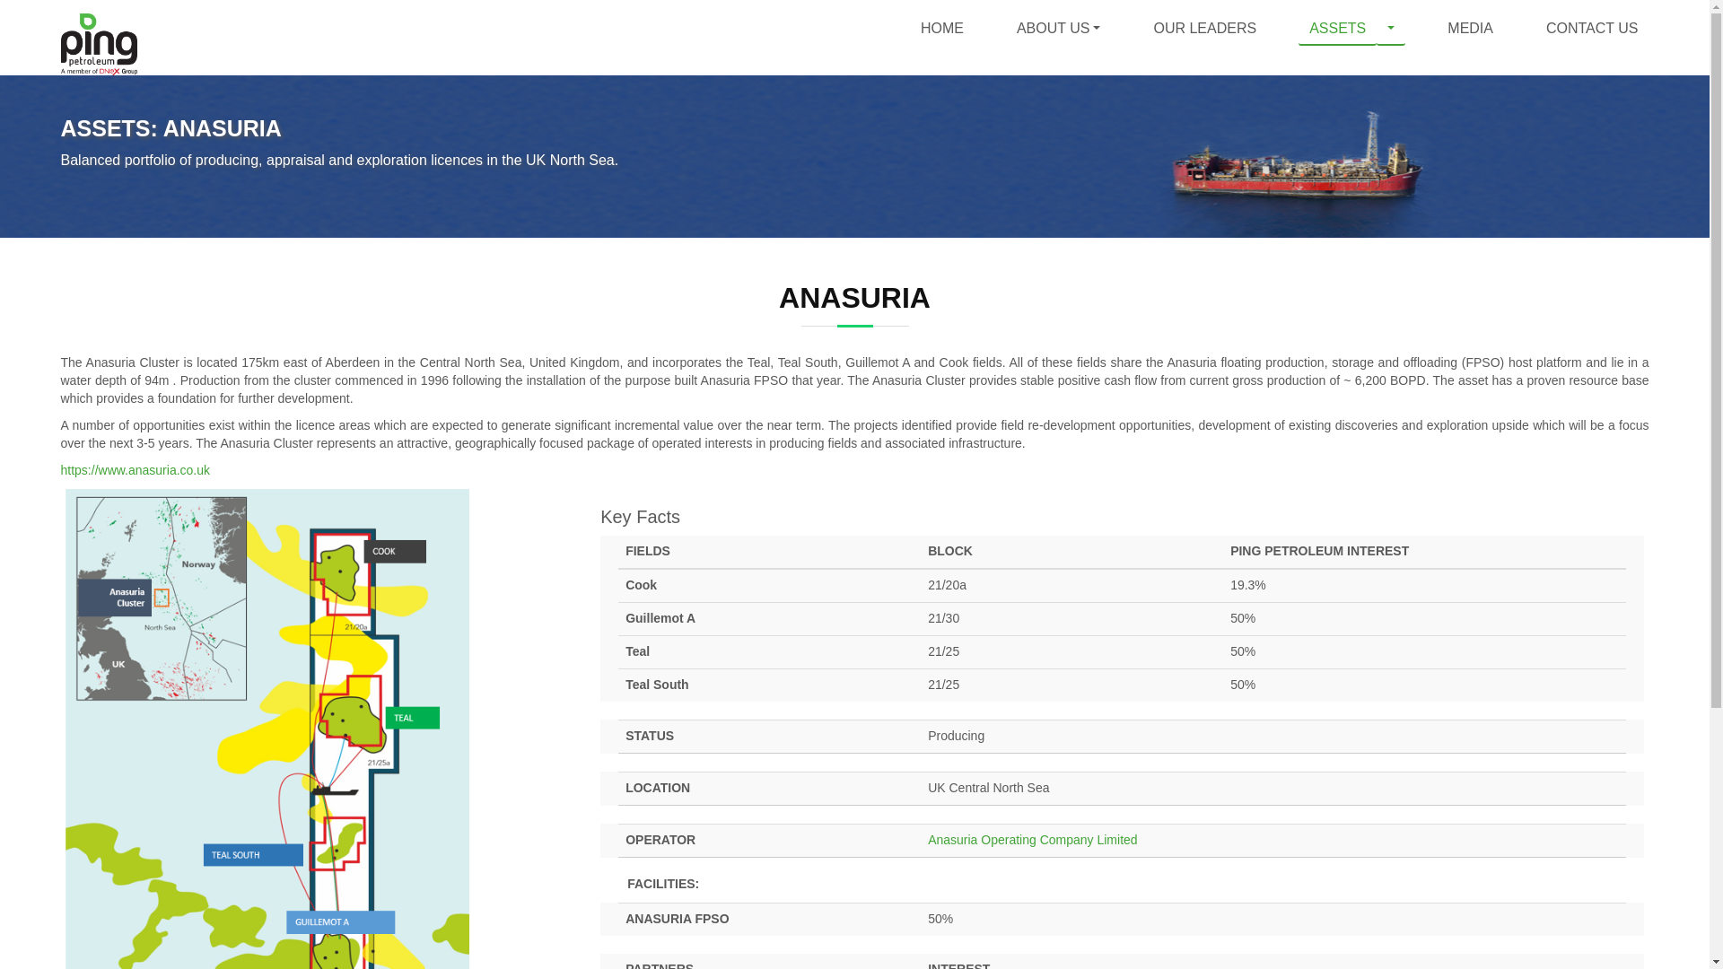 Image resolution: width=1723 pixels, height=969 pixels. Describe the element at coordinates (1470, 29) in the screenshot. I see `MEDIA` at that location.